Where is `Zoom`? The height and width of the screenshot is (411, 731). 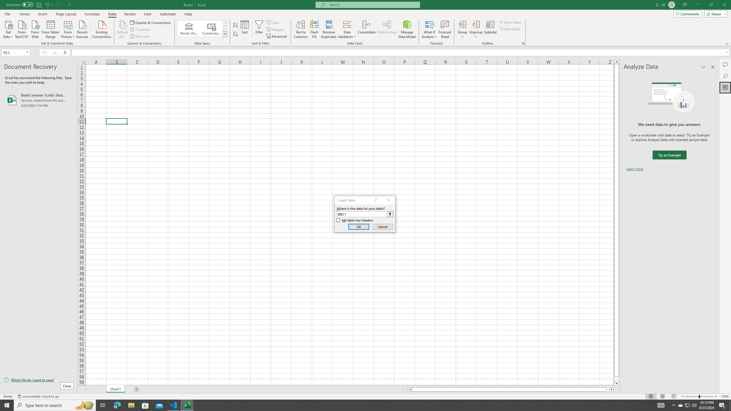
Zoom is located at coordinates (699, 396).